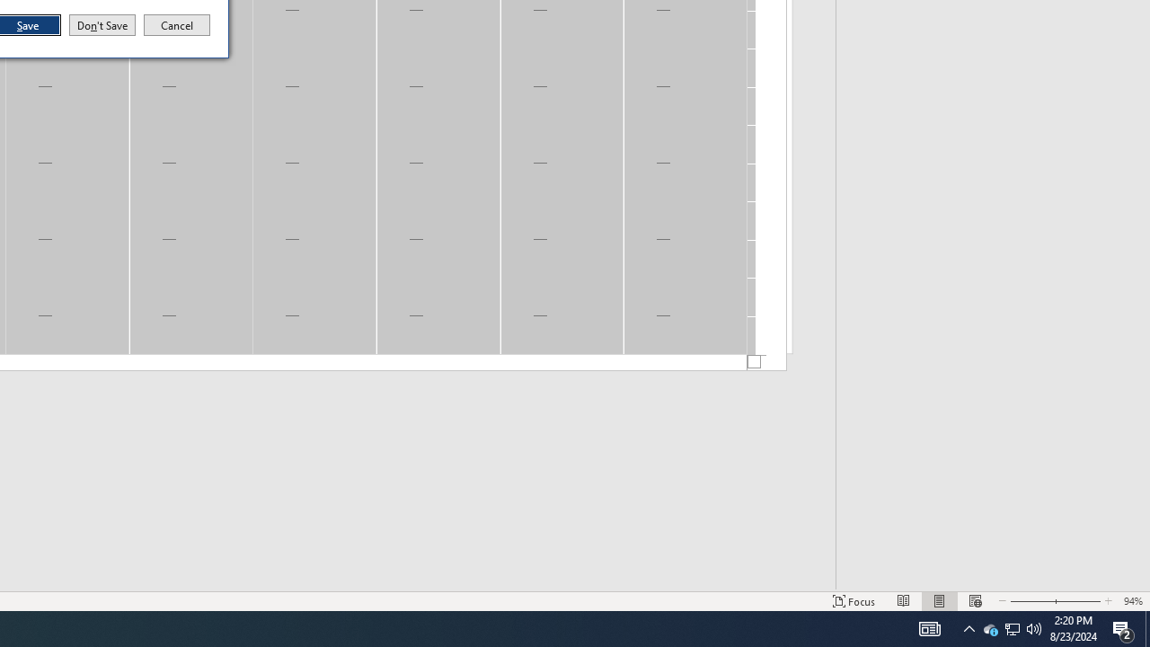 The height and width of the screenshot is (647, 1150). I want to click on Notification Chevron, so click(1147, 629).